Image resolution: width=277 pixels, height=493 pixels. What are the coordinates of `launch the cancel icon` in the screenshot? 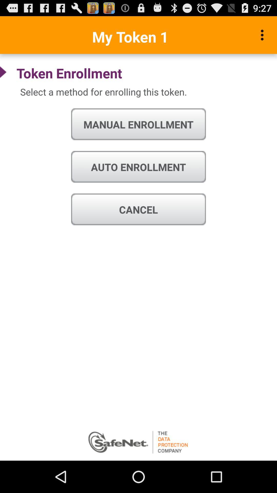 It's located at (138, 210).